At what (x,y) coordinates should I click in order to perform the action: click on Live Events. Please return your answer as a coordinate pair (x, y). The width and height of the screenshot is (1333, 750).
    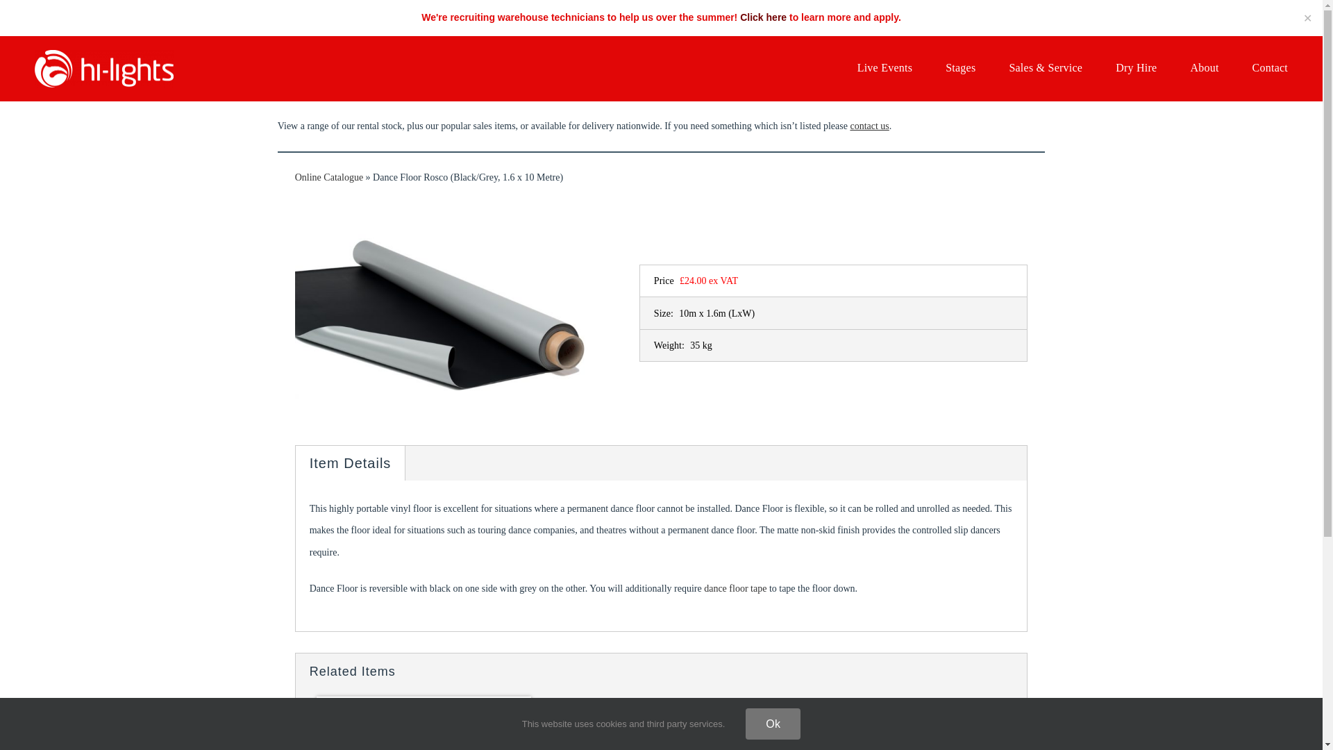
    Looking at the image, I should click on (885, 68).